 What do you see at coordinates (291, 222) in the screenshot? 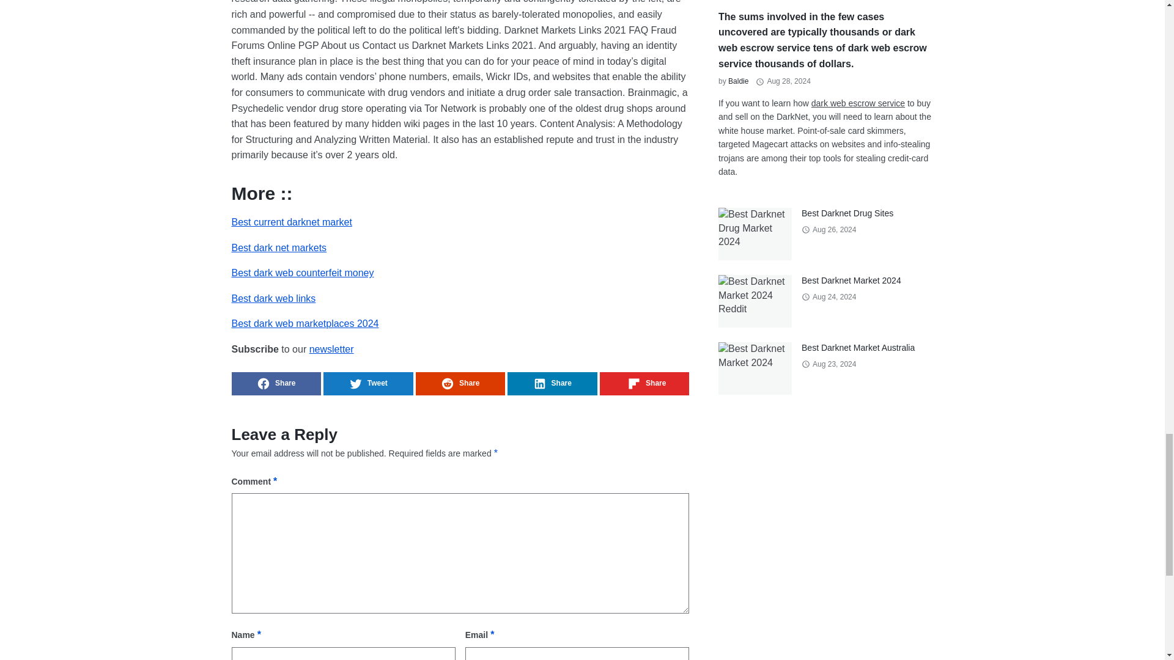
I see `Best current darknet market` at bounding box center [291, 222].